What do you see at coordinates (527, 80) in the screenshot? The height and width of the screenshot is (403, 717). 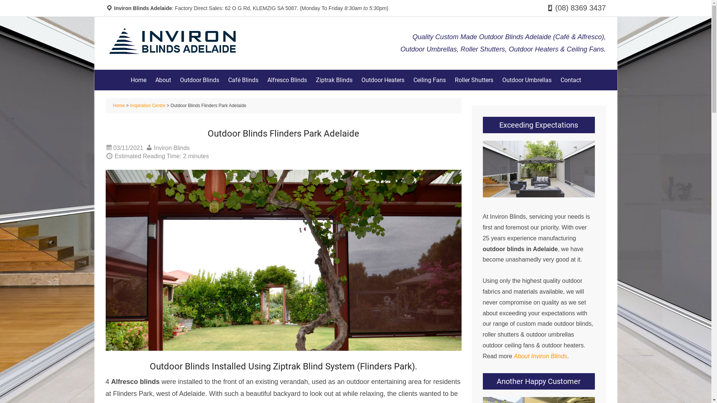 I see `Outdoor Umbrellas` at bounding box center [527, 80].